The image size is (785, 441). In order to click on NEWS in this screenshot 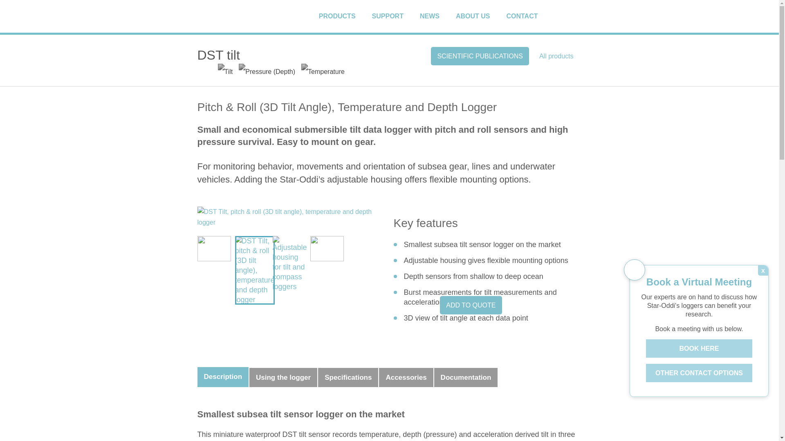, I will do `click(437, 16)`.